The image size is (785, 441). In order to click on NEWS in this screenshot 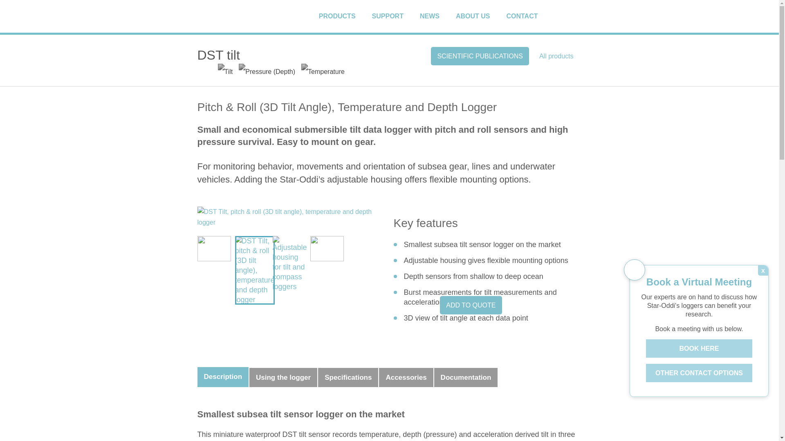, I will do `click(437, 16)`.